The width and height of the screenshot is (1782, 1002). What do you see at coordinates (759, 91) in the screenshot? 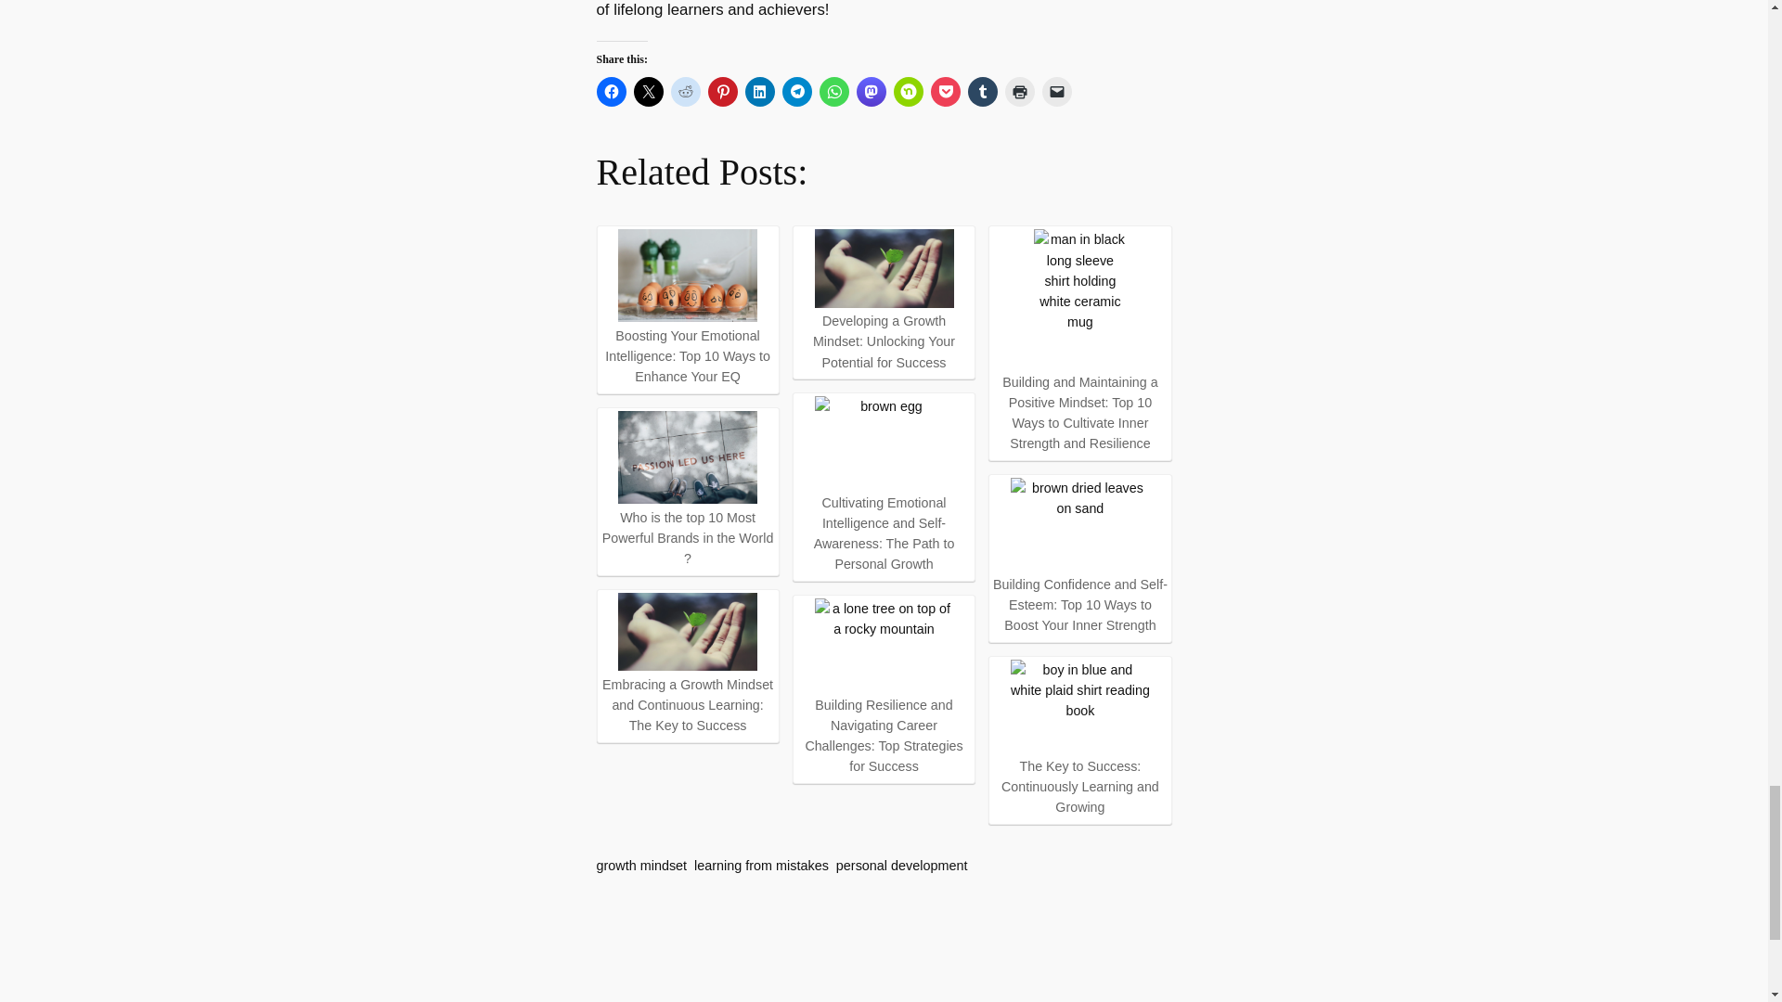
I see `Click to share on LinkedIn` at bounding box center [759, 91].